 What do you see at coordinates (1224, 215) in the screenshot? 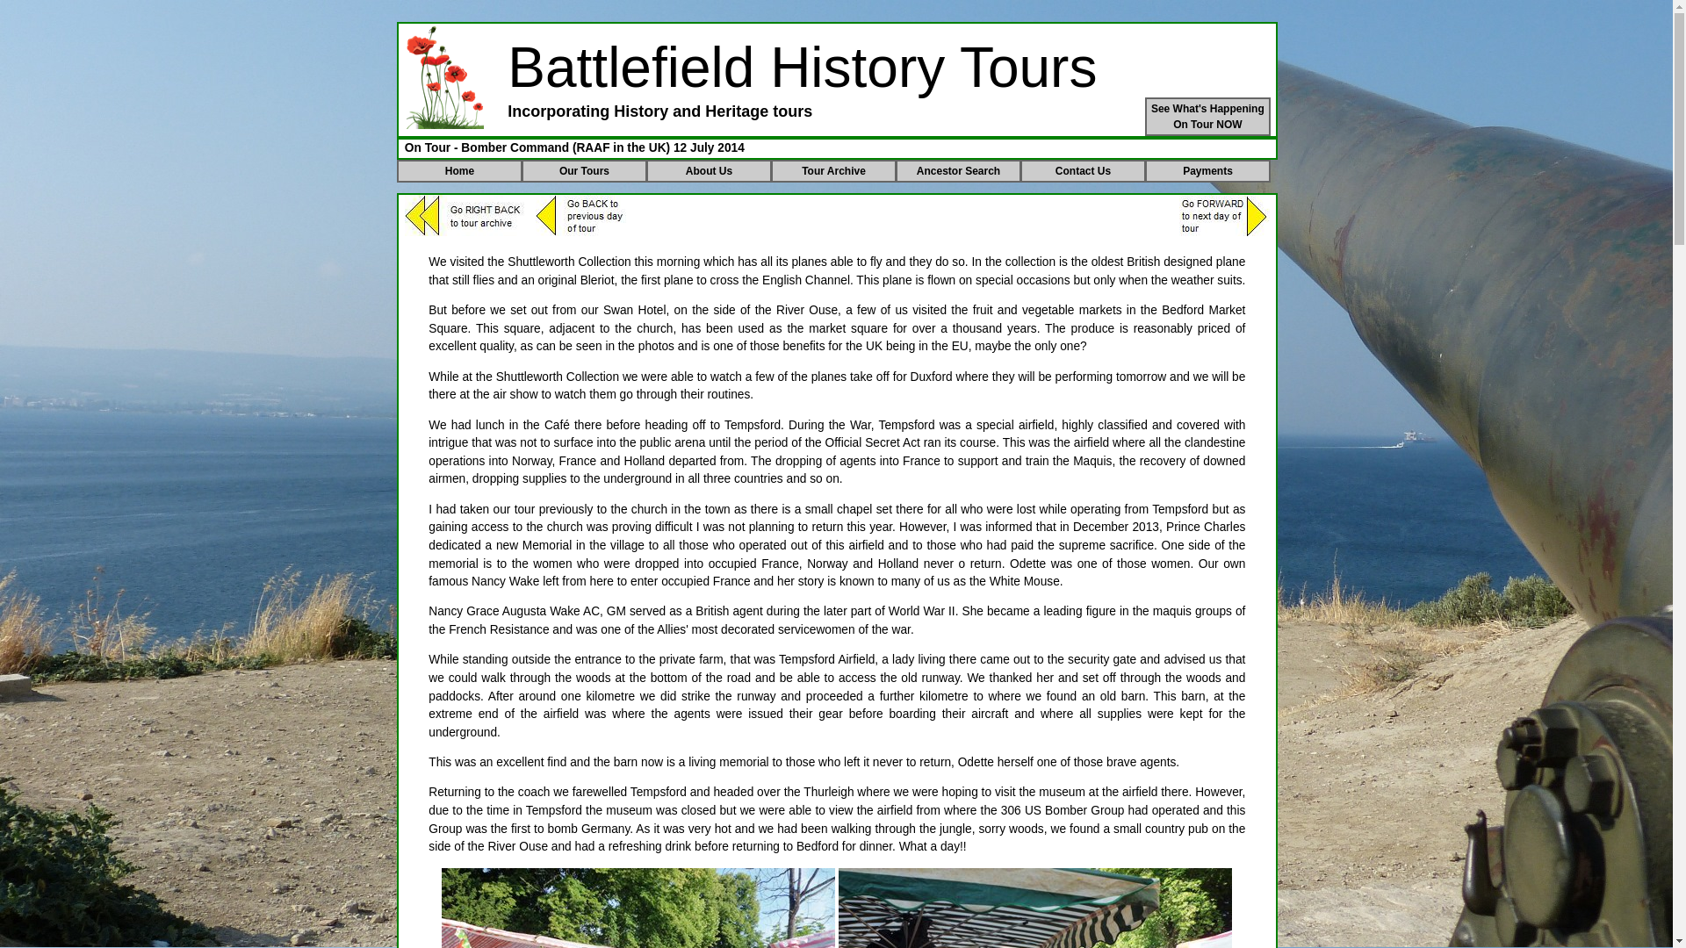
I see `On to the next day of the tour` at bounding box center [1224, 215].